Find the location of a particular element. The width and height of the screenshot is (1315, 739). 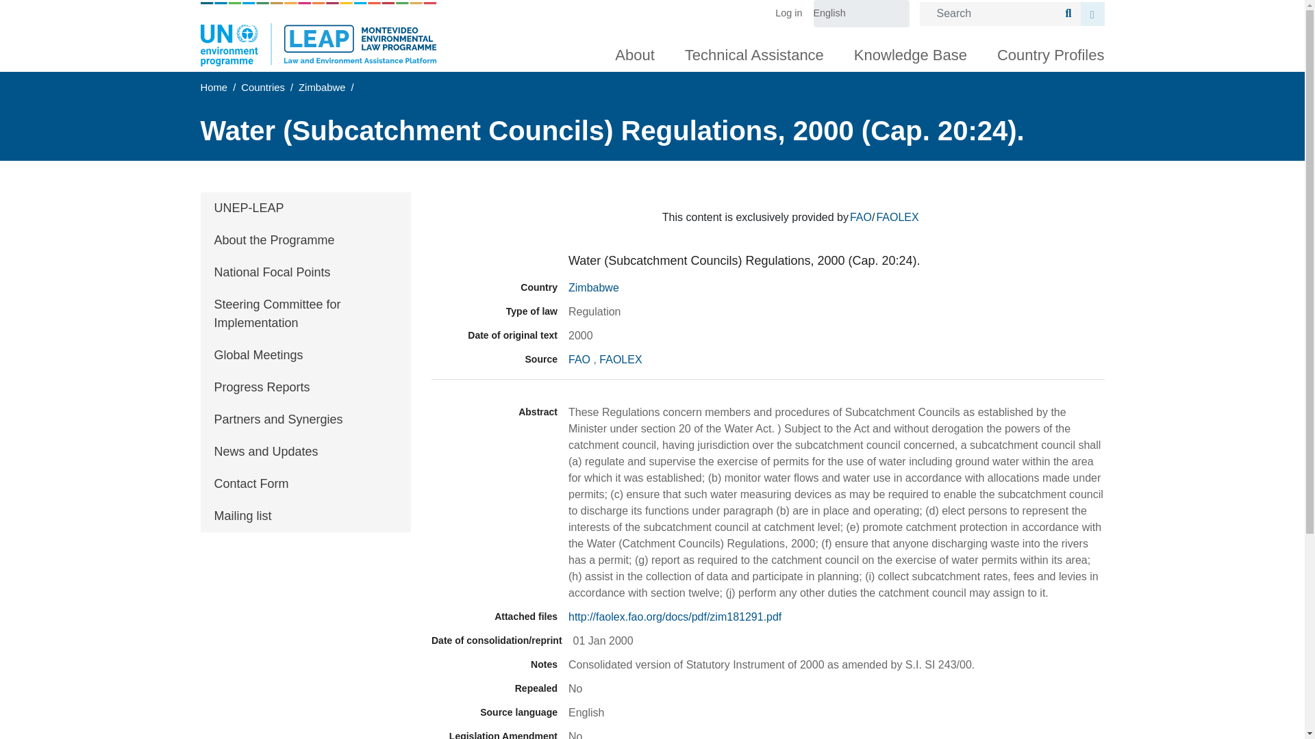

Skip to main content is located at coordinates (652, 1).